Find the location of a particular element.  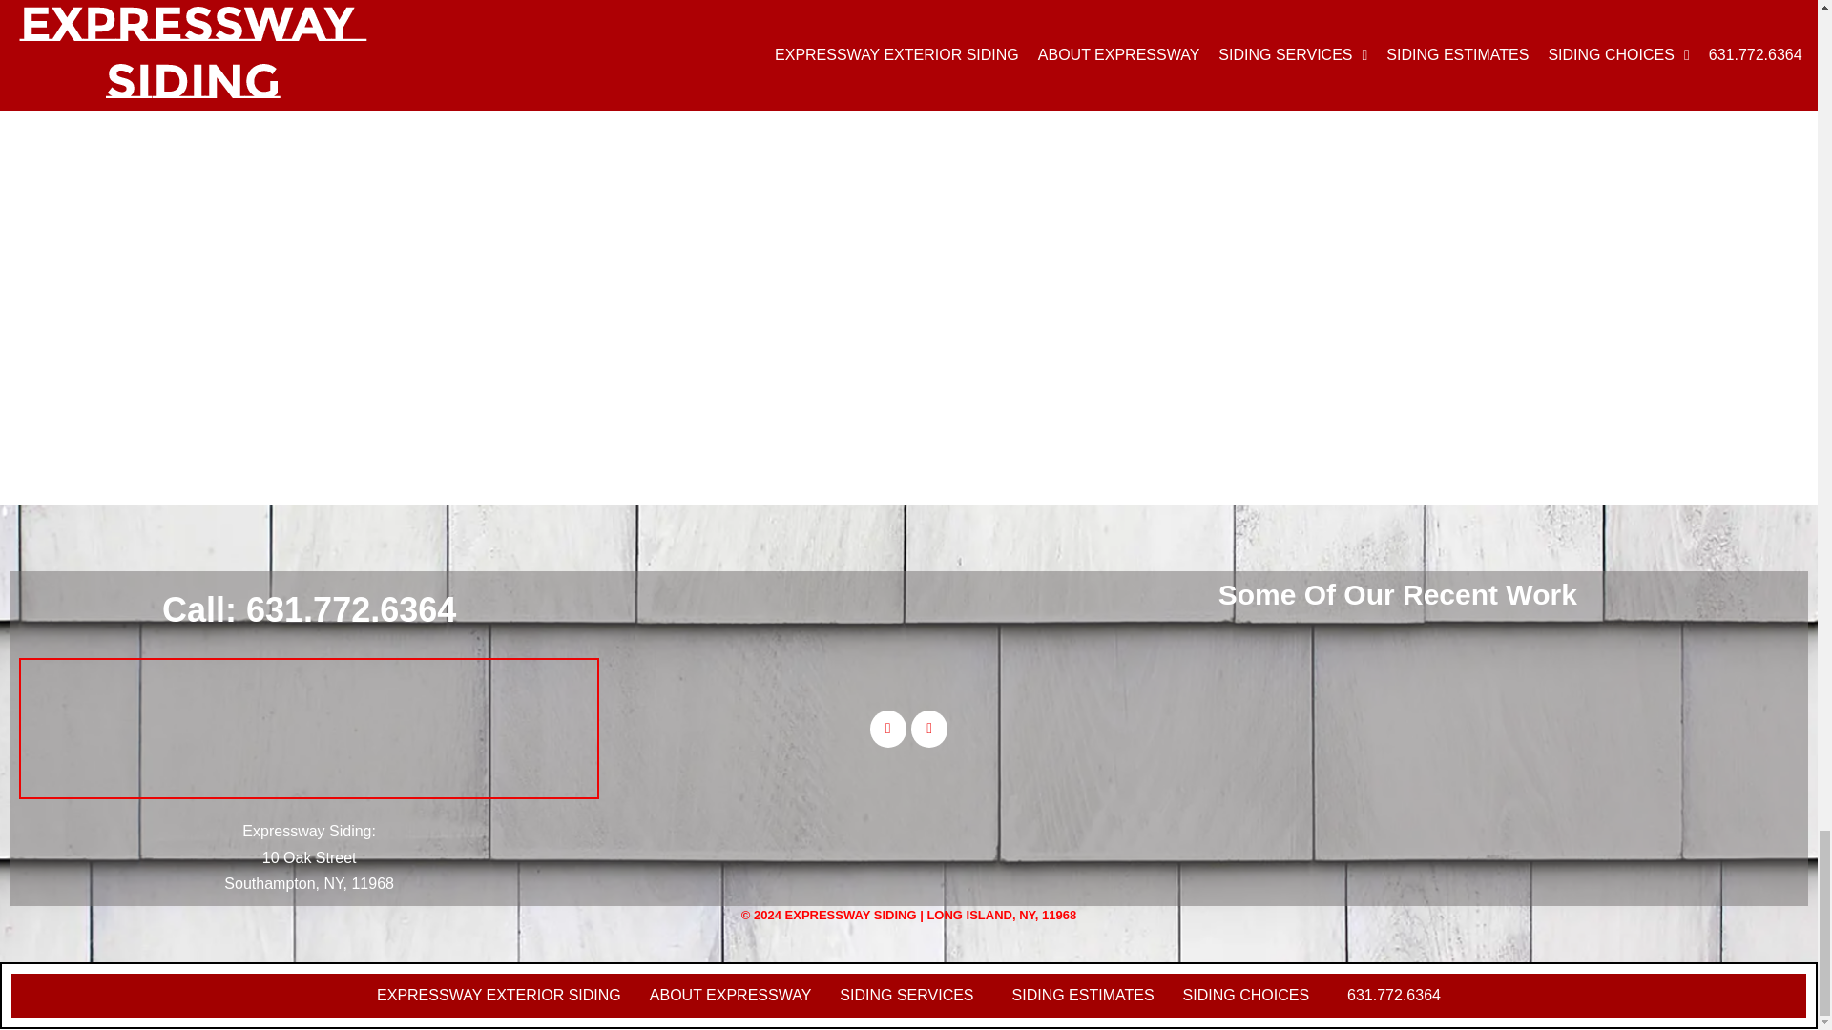

Long Island, NY is located at coordinates (308, 729).